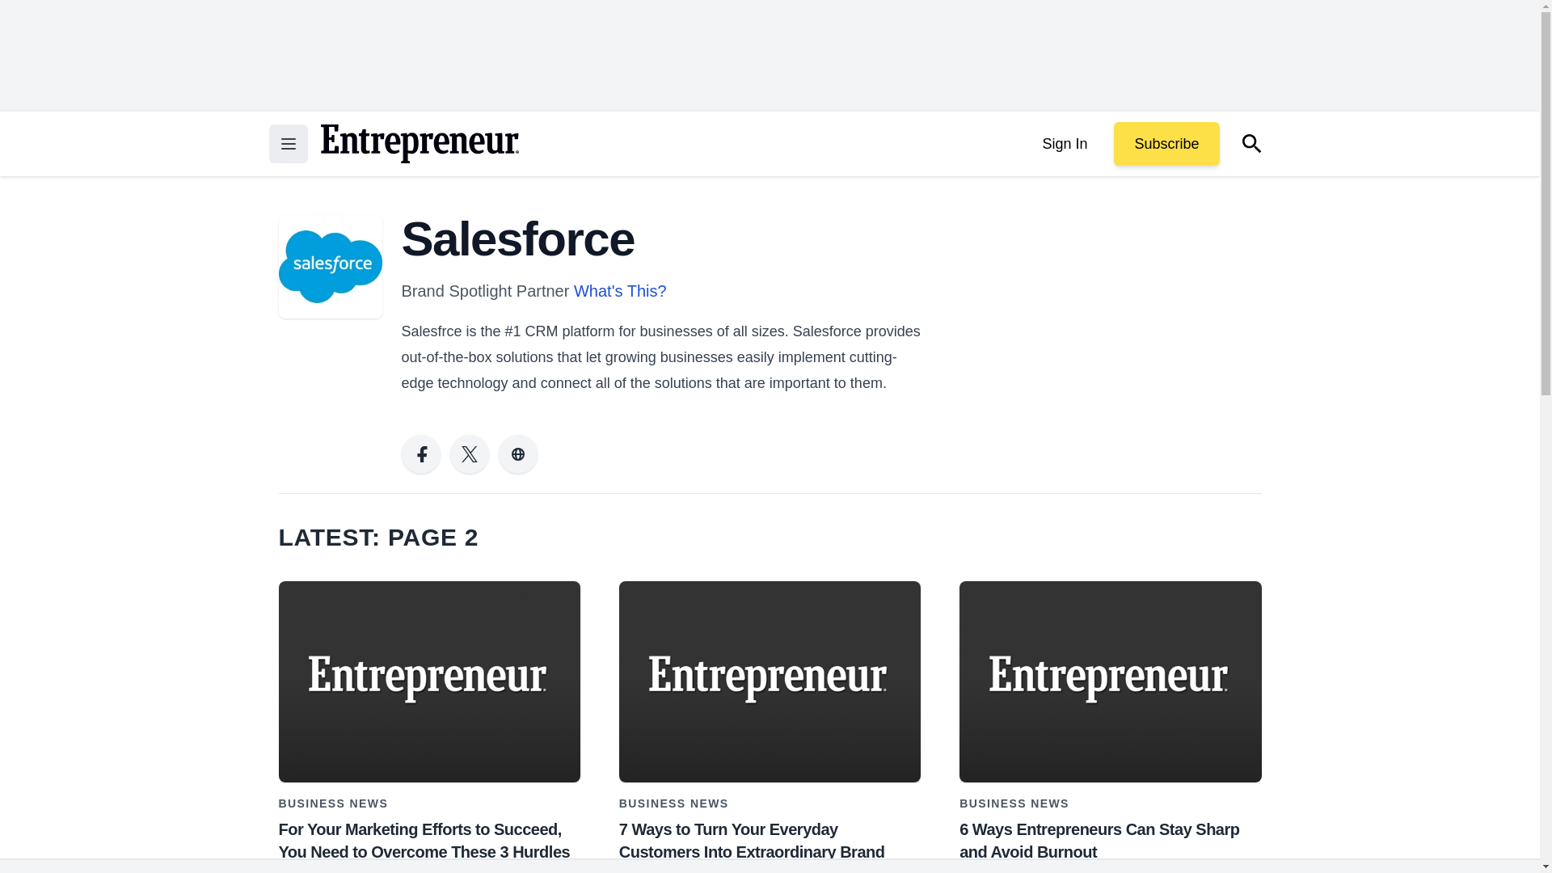  What do you see at coordinates (420, 454) in the screenshot?
I see `facebook` at bounding box center [420, 454].